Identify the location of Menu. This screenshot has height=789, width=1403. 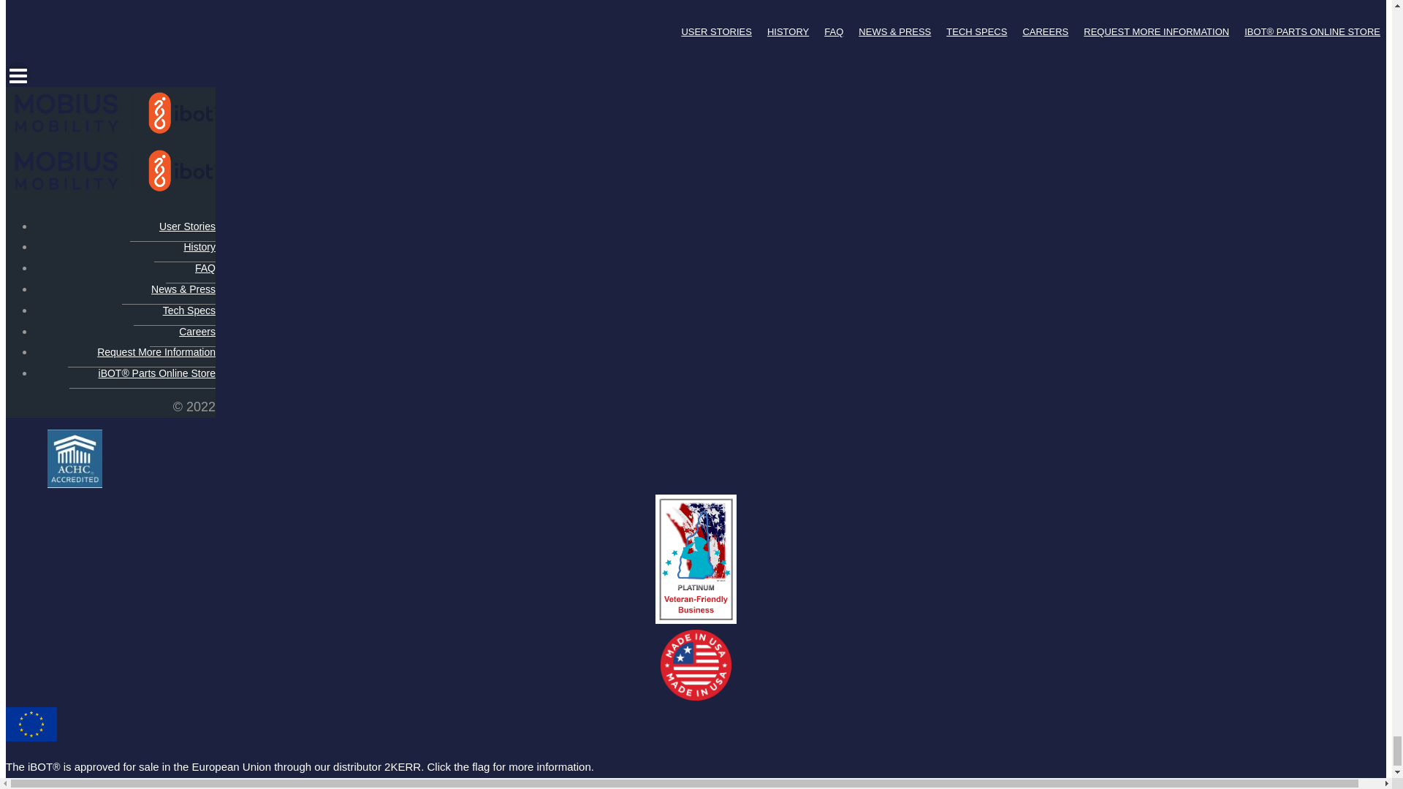
(696, 75).